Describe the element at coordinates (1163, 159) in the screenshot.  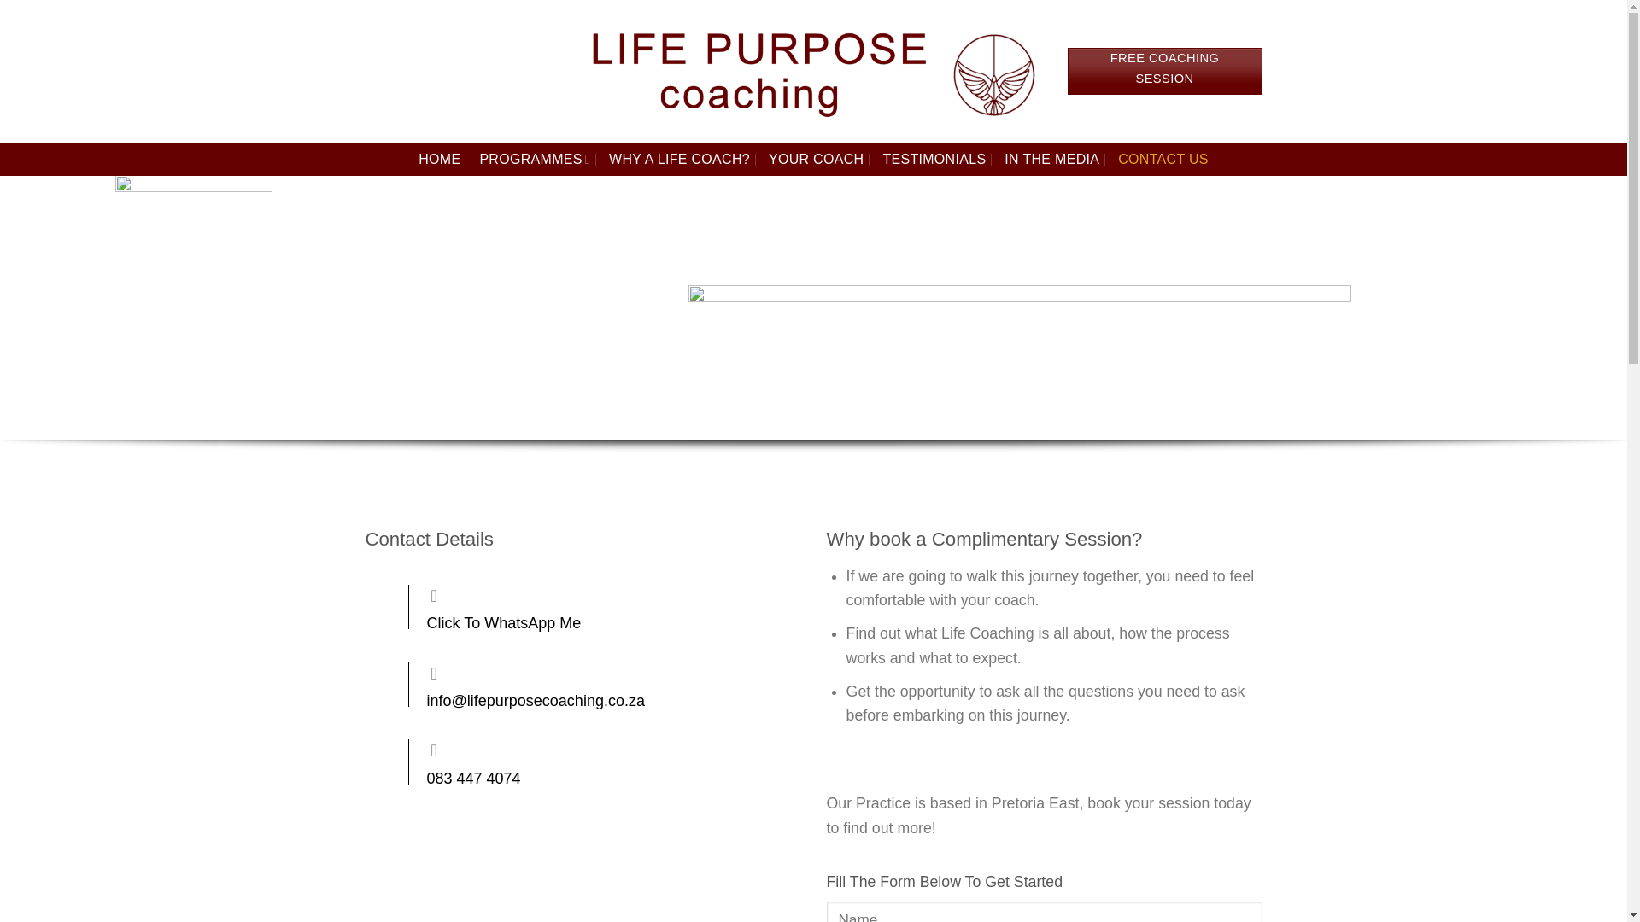
I see `CONTACT US` at that location.